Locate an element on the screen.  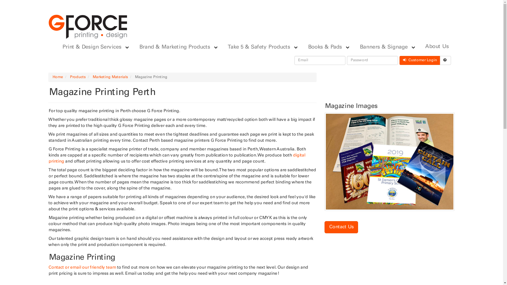
  is located at coordinates (445, 60).